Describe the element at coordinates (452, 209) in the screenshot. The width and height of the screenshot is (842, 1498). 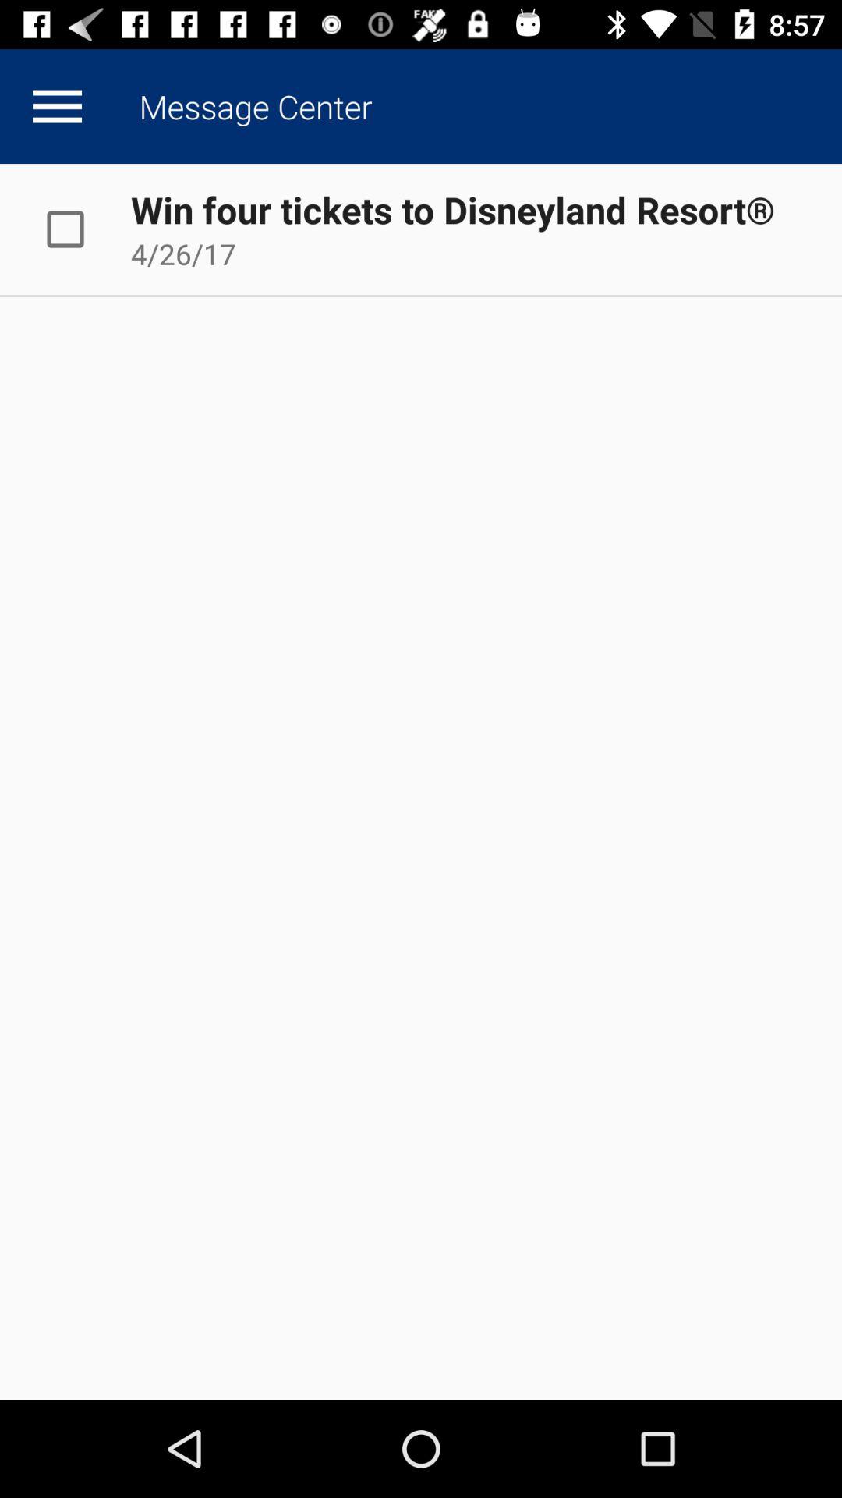
I see `jump until win four tickets icon` at that location.